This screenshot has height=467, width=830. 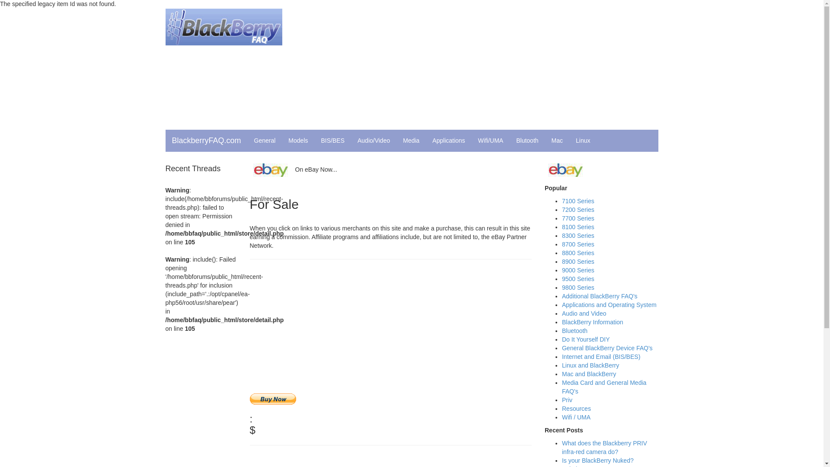 What do you see at coordinates (557, 140) in the screenshot?
I see `Mac` at bounding box center [557, 140].